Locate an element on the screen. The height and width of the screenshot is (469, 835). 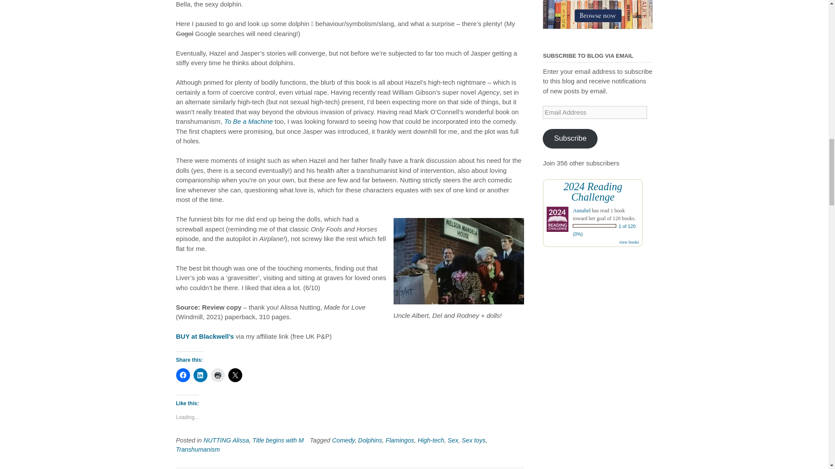
Click to share on X is located at coordinates (235, 375).